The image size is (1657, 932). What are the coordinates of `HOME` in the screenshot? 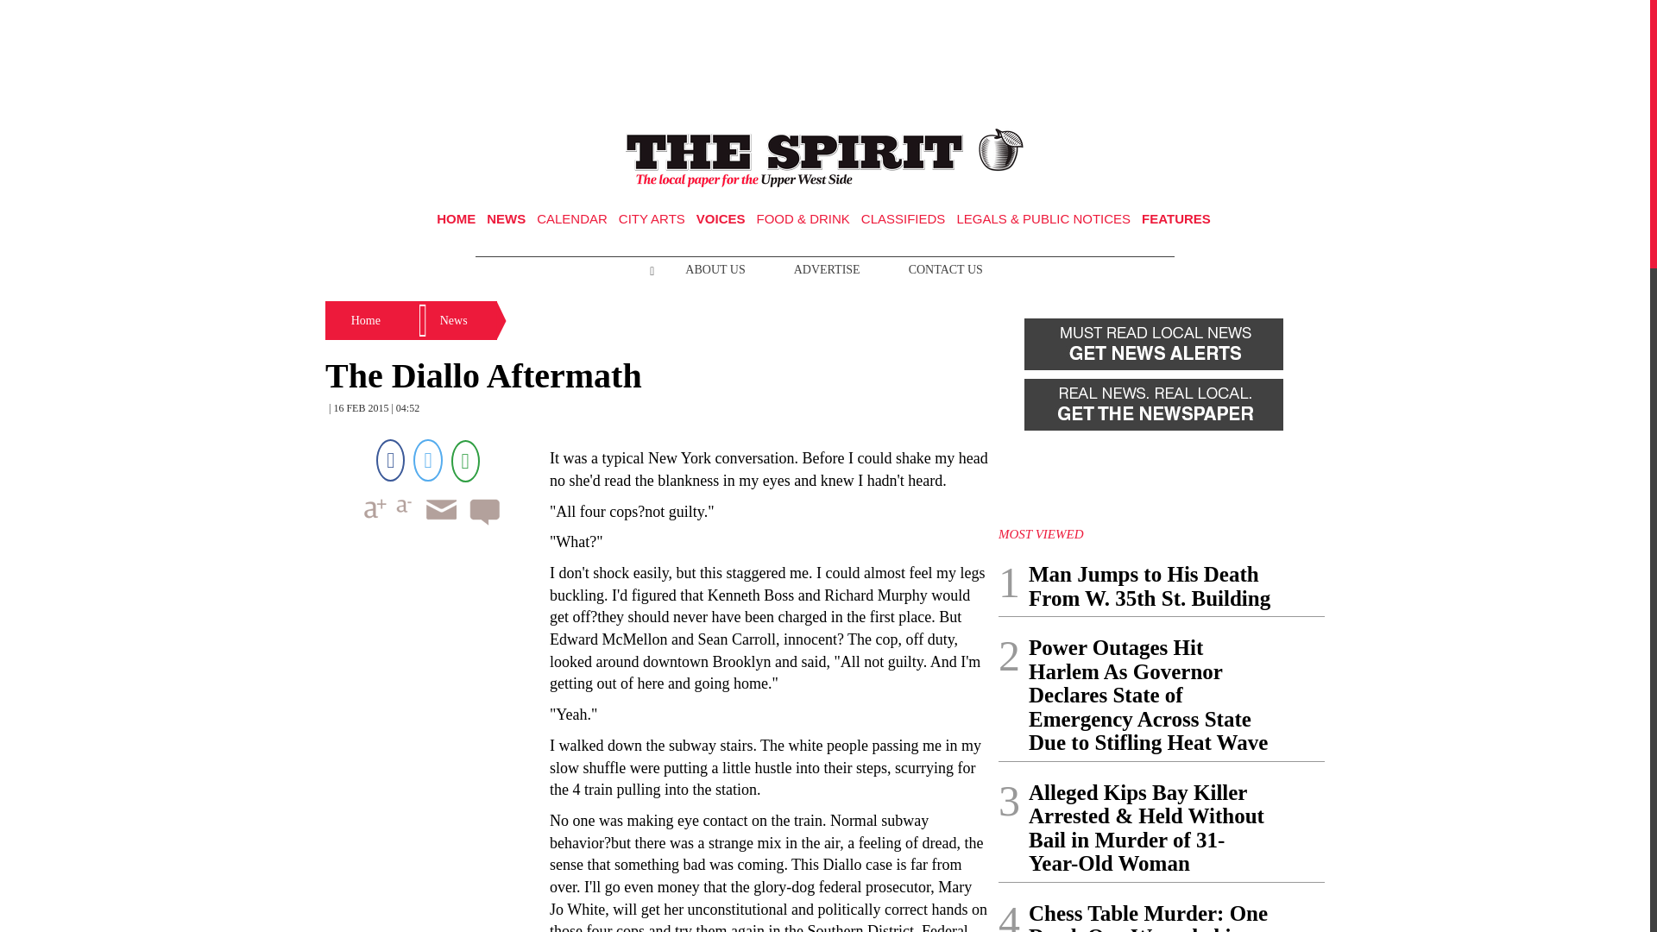 It's located at (456, 219).